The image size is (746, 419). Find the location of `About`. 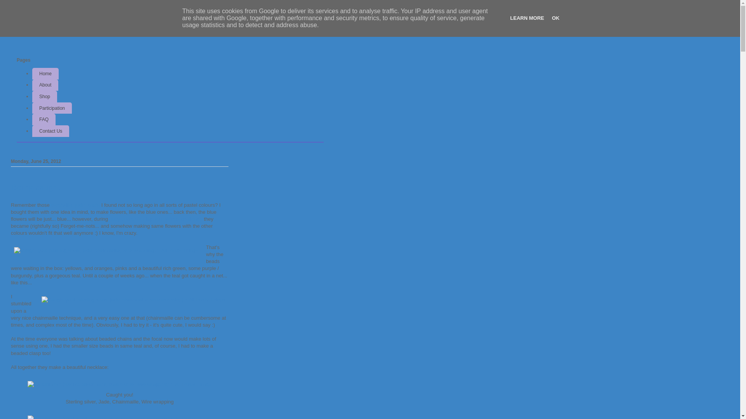

About is located at coordinates (45, 85).